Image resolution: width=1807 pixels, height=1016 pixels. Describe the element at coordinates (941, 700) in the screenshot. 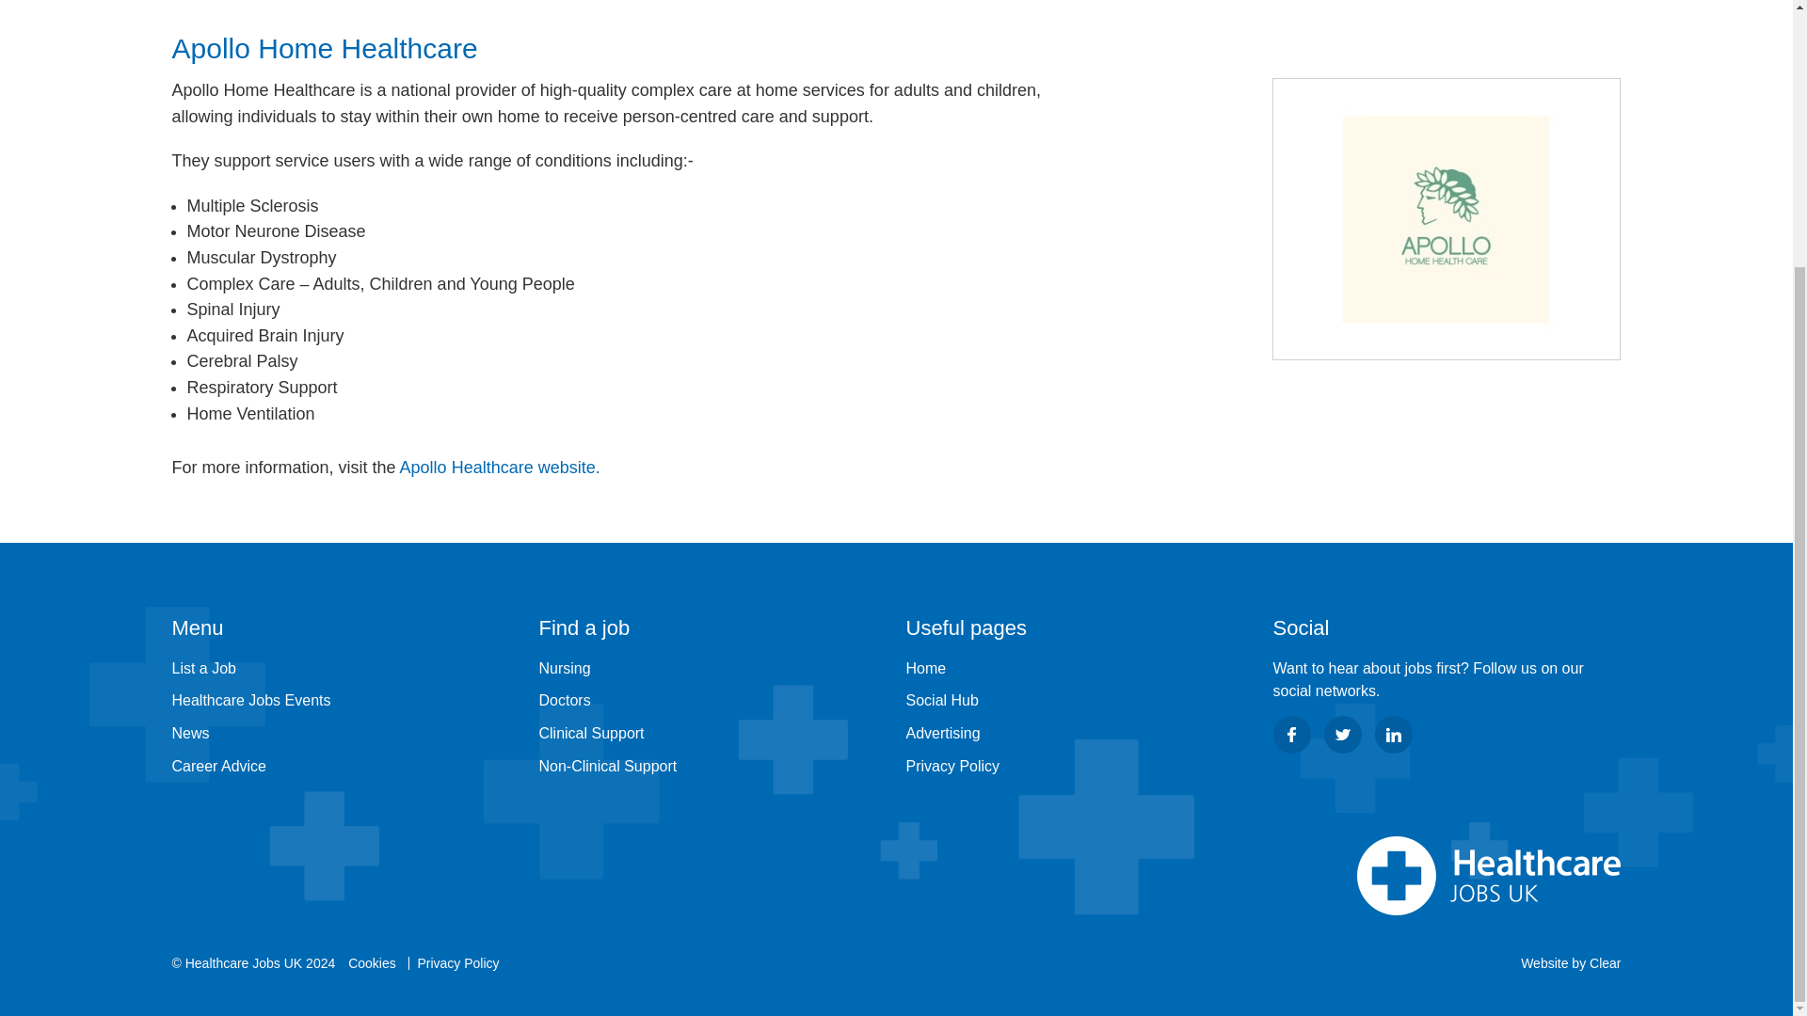

I see `Social Hub` at that location.